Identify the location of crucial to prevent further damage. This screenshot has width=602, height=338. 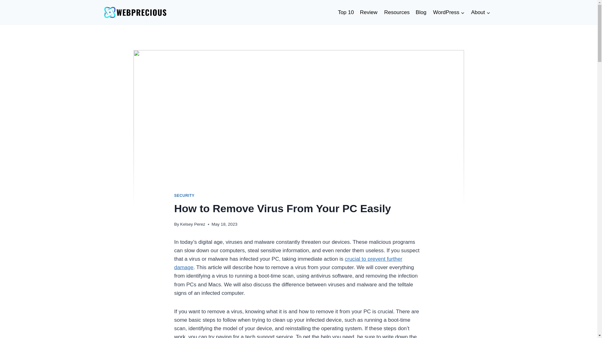
(288, 263).